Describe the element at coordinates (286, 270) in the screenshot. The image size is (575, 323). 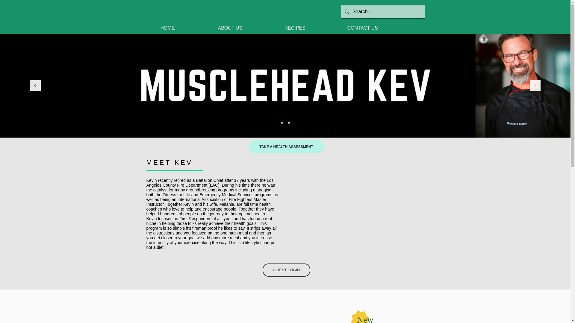
I see `CLIENT LOGIN` at that location.